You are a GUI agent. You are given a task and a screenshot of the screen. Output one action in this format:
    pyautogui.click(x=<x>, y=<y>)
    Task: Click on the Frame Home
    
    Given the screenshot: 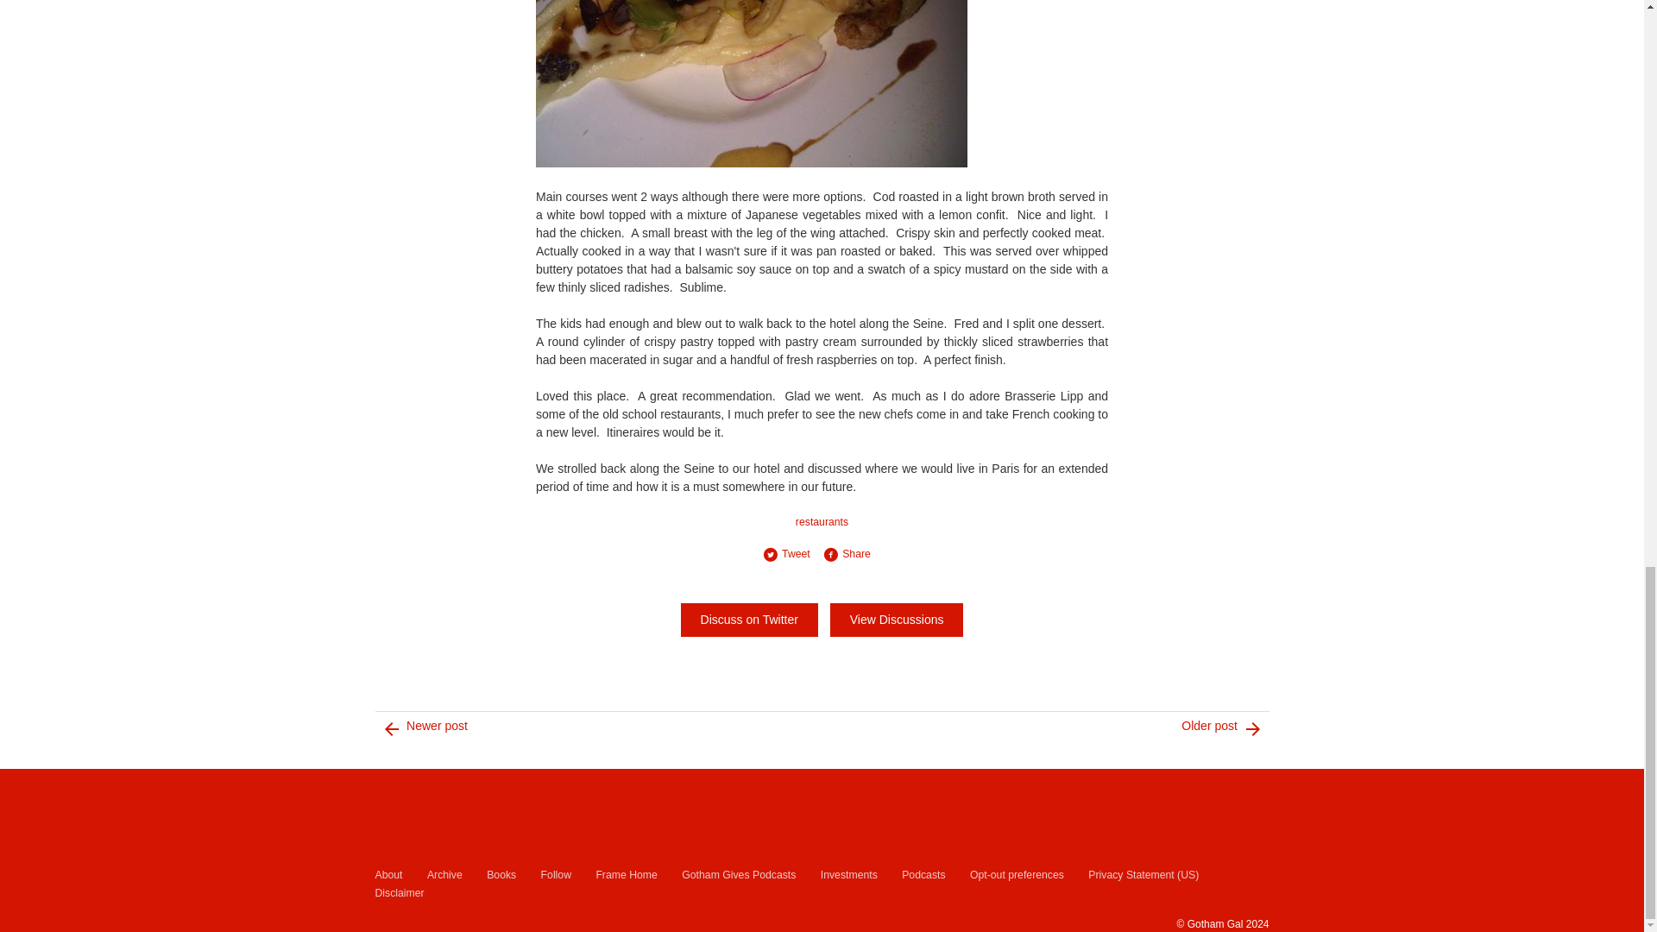 What is the action you would take?
    pyautogui.click(x=625, y=875)
    